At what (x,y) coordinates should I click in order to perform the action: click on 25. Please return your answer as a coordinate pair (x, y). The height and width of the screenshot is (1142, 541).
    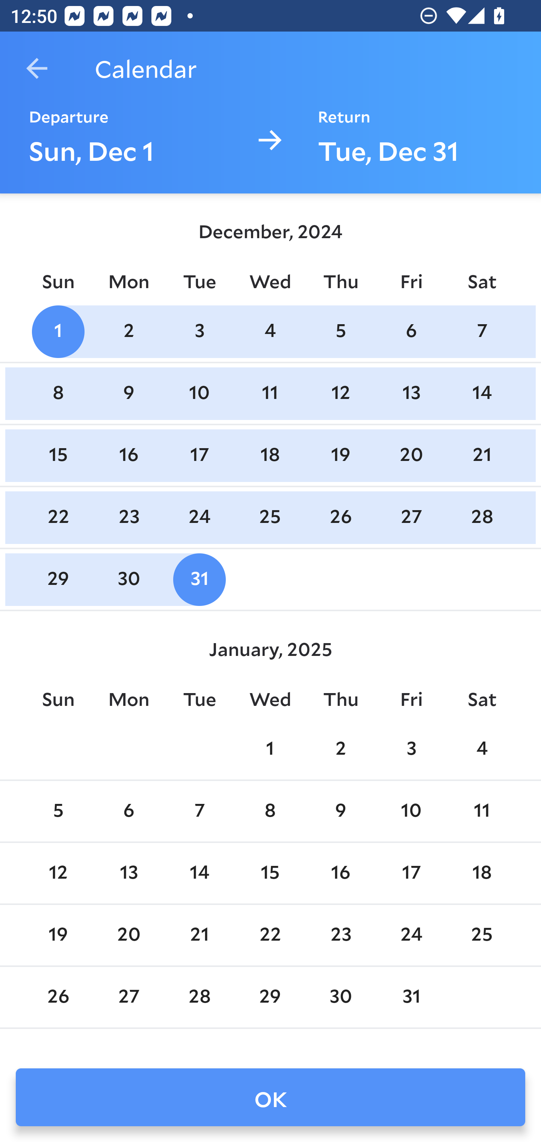
    Looking at the image, I should click on (270, 517).